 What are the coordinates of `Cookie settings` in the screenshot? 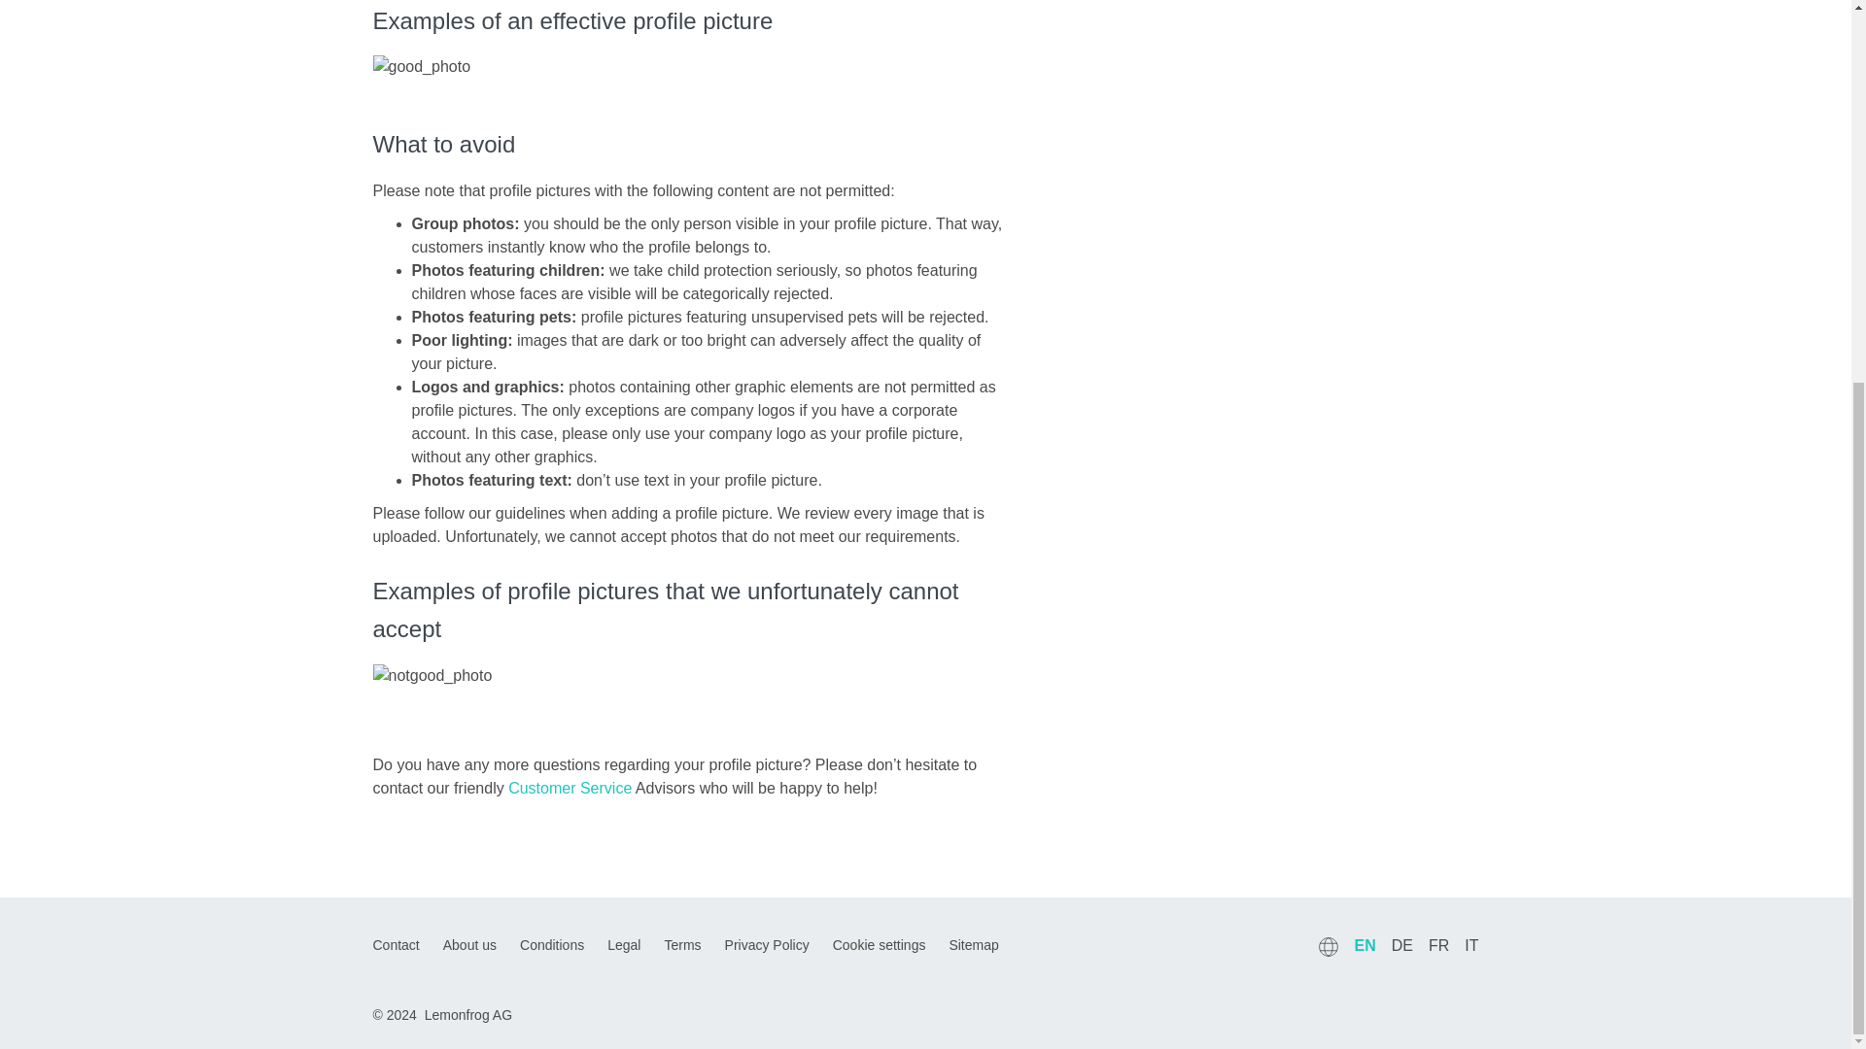 It's located at (879, 944).